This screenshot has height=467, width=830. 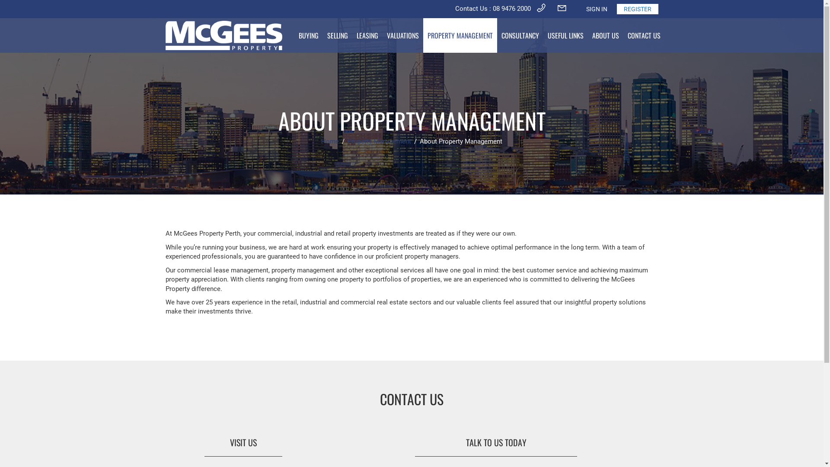 I want to click on USEFUL LINKS, so click(x=565, y=35).